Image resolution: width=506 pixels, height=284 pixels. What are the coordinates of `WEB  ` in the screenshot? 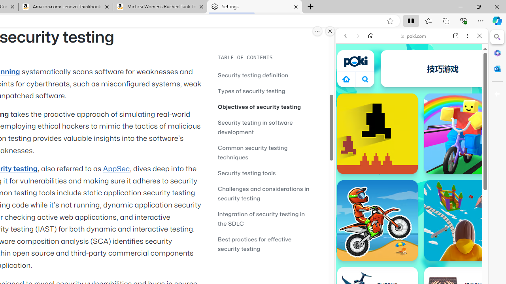 It's located at (349, 90).